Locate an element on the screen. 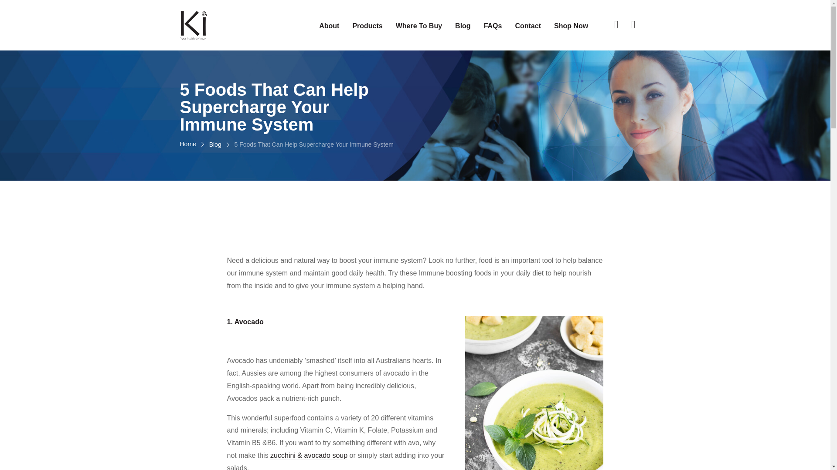 This screenshot has width=837, height=470. Blog is located at coordinates (215, 144).